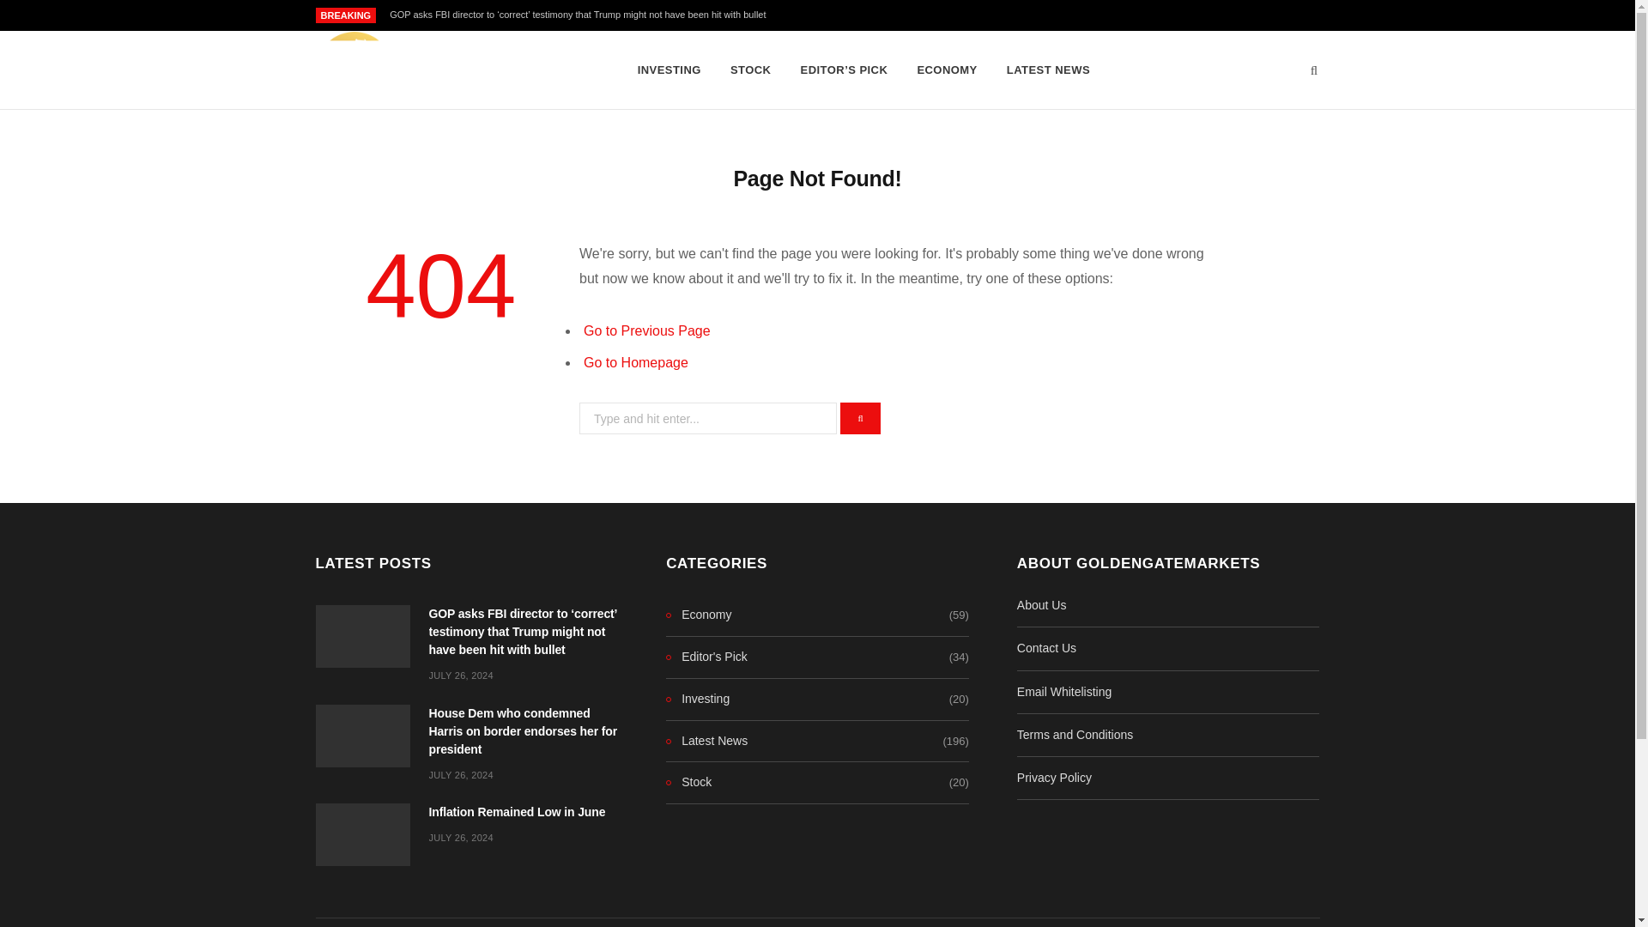  Describe the element at coordinates (697, 700) in the screenshot. I see `Investing` at that location.